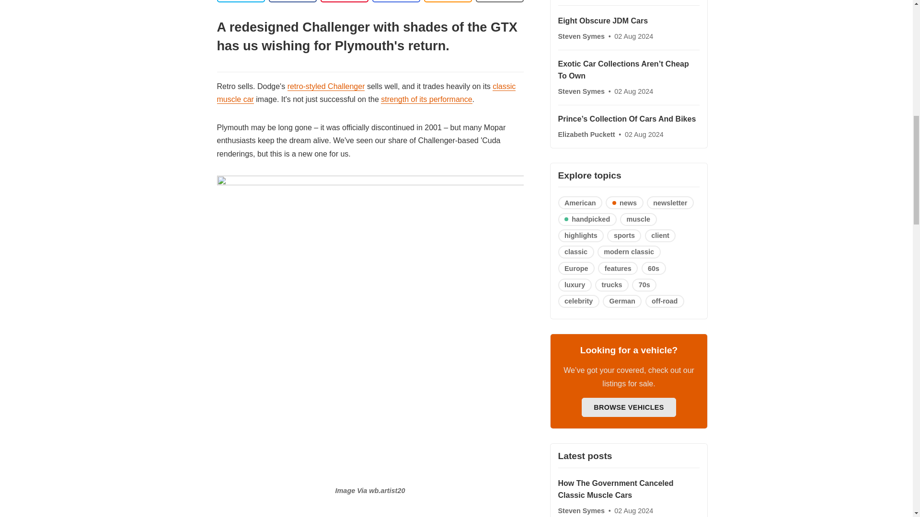 The height and width of the screenshot is (517, 920). What do you see at coordinates (586, 135) in the screenshot?
I see `Elizabeth Puckett` at bounding box center [586, 135].